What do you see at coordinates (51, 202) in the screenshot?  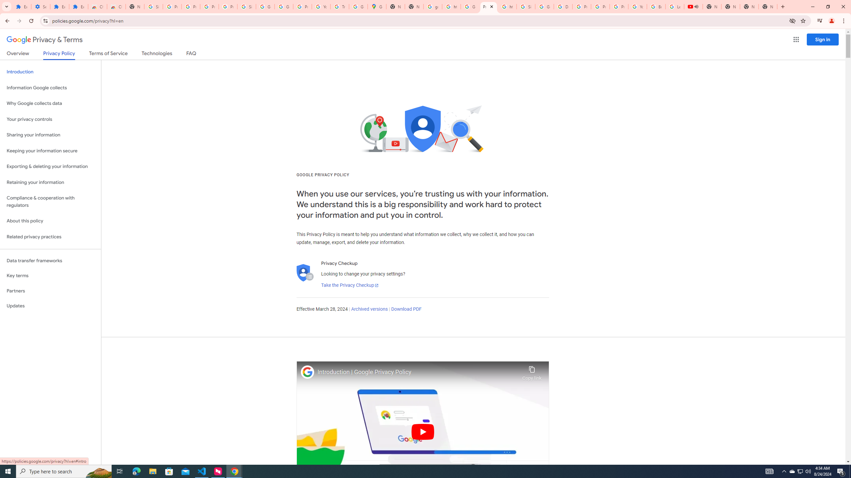 I see `Compliance & cooperation with regulators` at bounding box center [51, 202].